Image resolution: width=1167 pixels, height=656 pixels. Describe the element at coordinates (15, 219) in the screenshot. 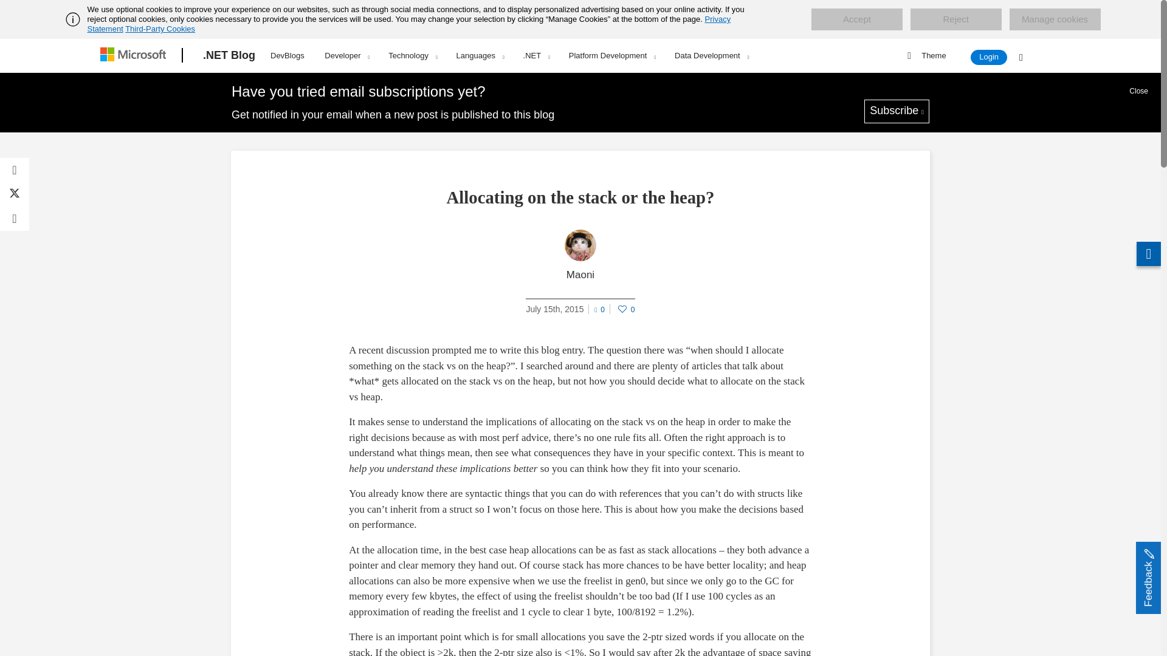

I see `Share on LinkedIn` at that location.